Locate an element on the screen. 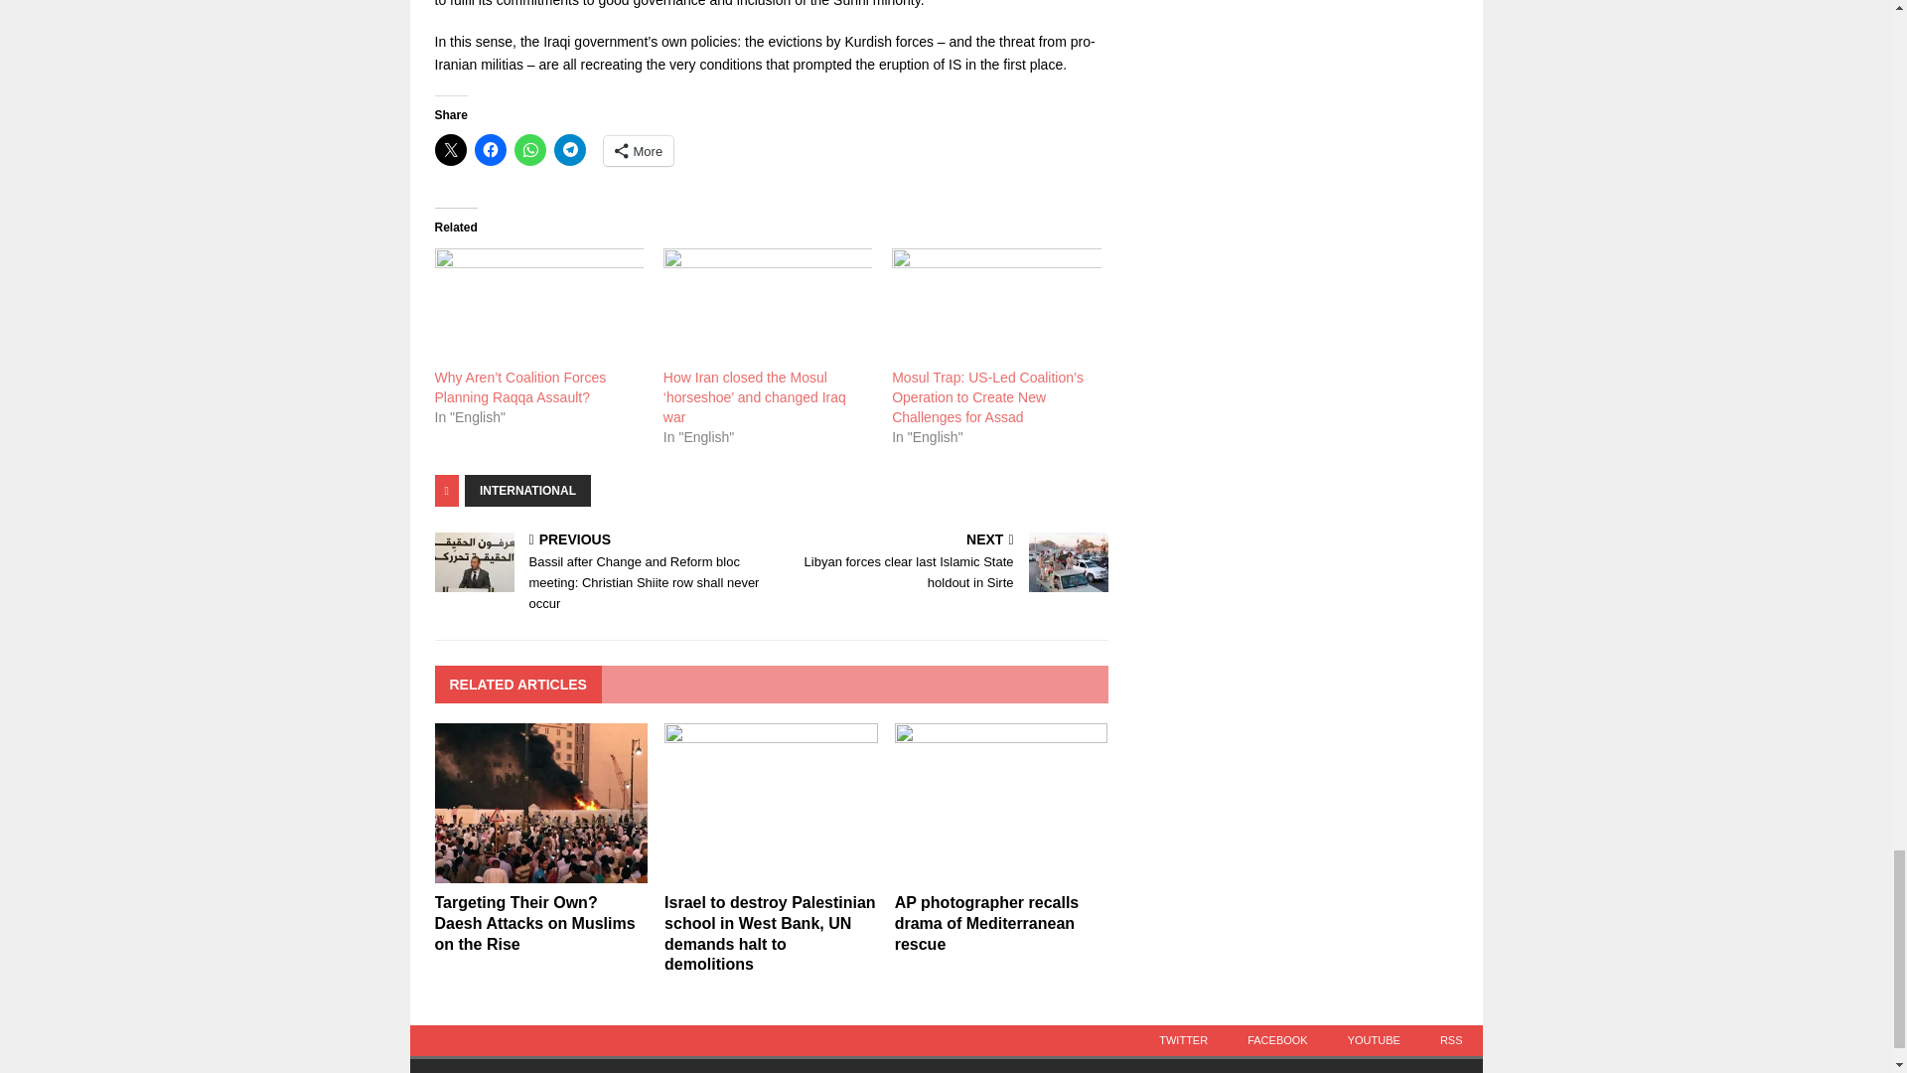  Click to share on Facebook is located at coordinates (491, 150).